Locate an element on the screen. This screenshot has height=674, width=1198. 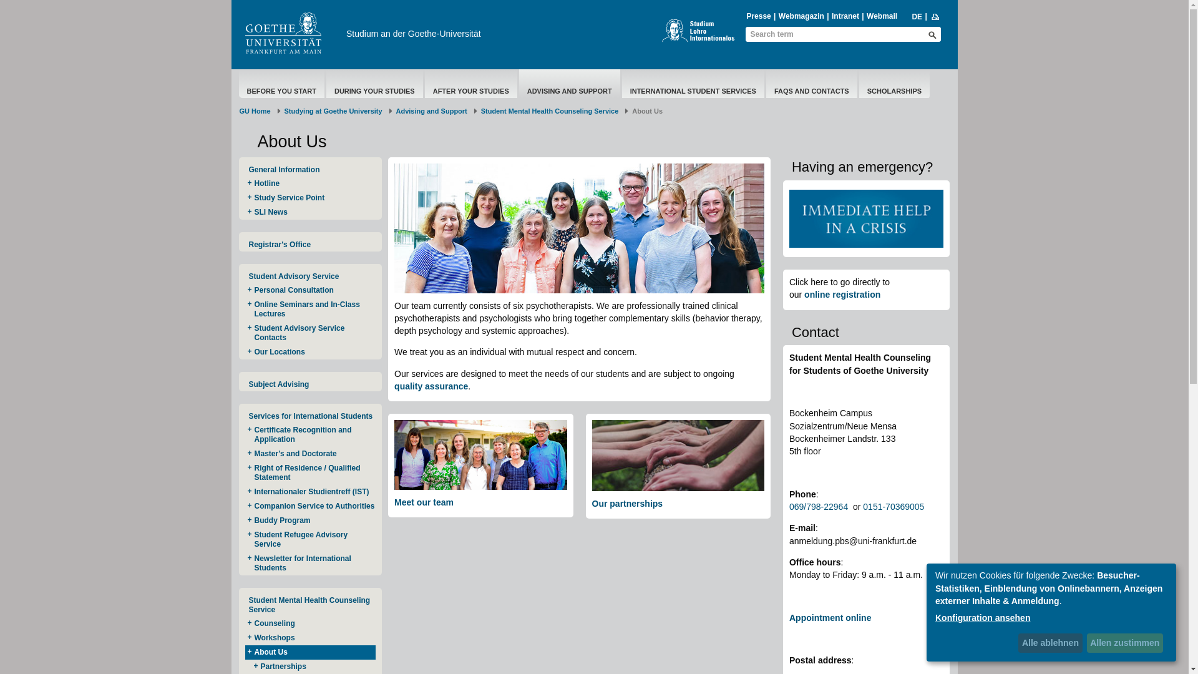
GU Home is located at coordinates (255, 110).